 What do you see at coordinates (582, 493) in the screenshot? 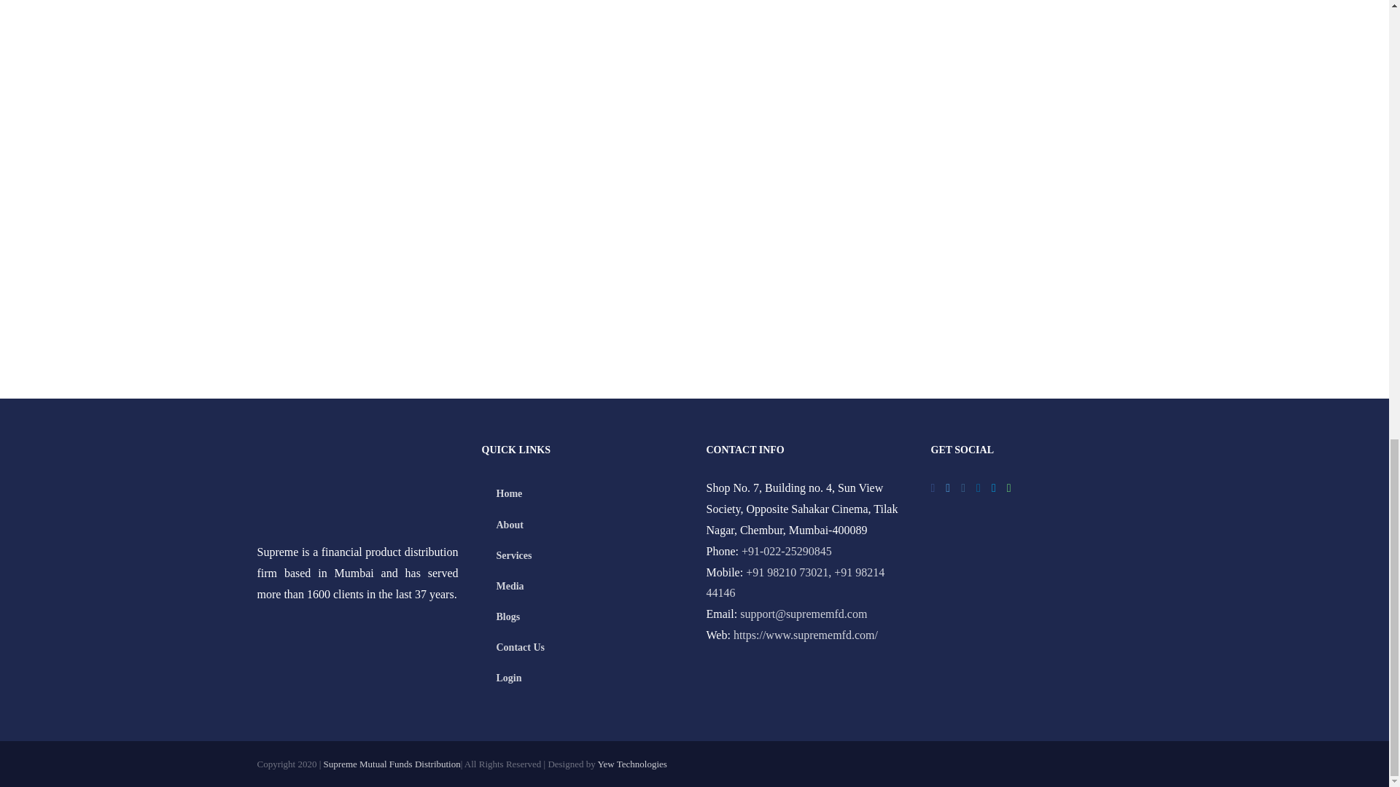
I see `Home` at bounding box center [582, 493].